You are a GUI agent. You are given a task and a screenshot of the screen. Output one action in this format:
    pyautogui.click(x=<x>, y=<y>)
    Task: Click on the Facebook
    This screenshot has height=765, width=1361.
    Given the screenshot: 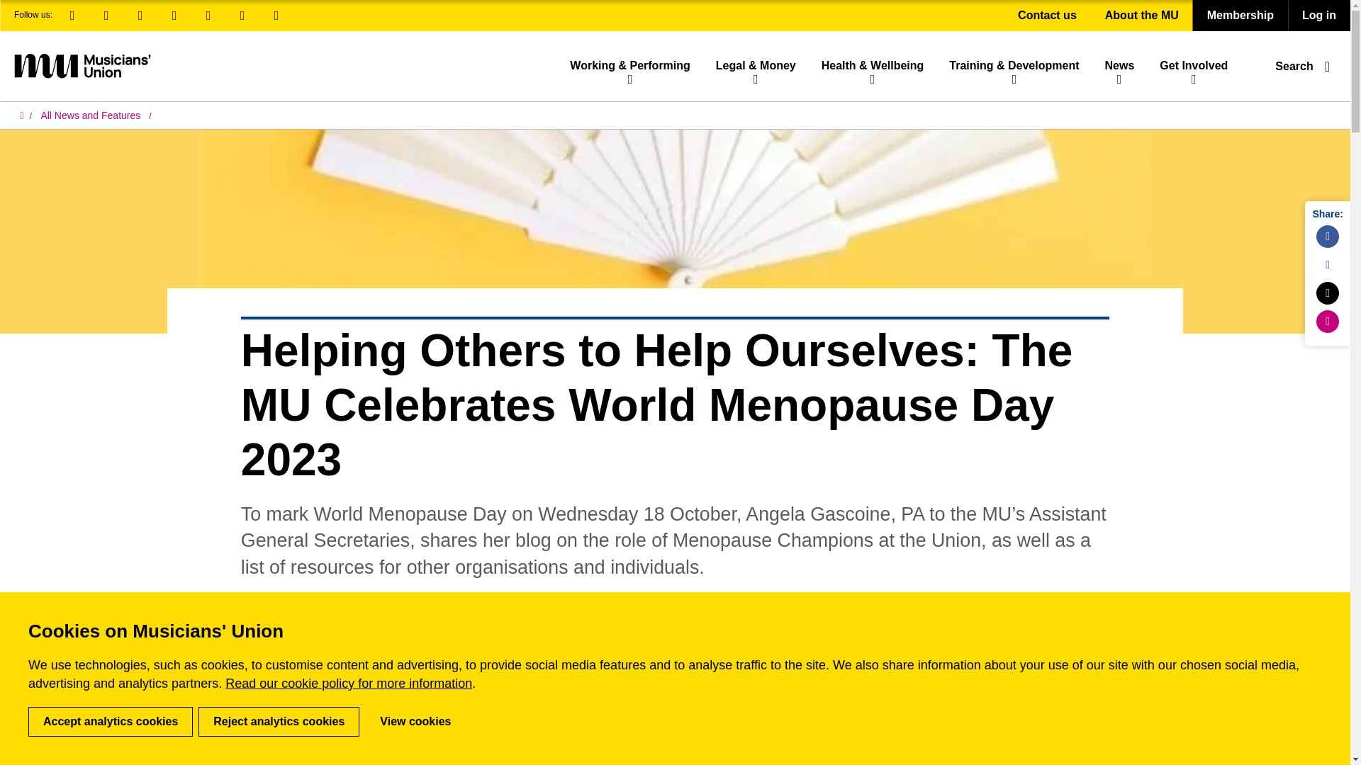 What is the action you would take?
    pyautogui.click(x=72, y=16)
    